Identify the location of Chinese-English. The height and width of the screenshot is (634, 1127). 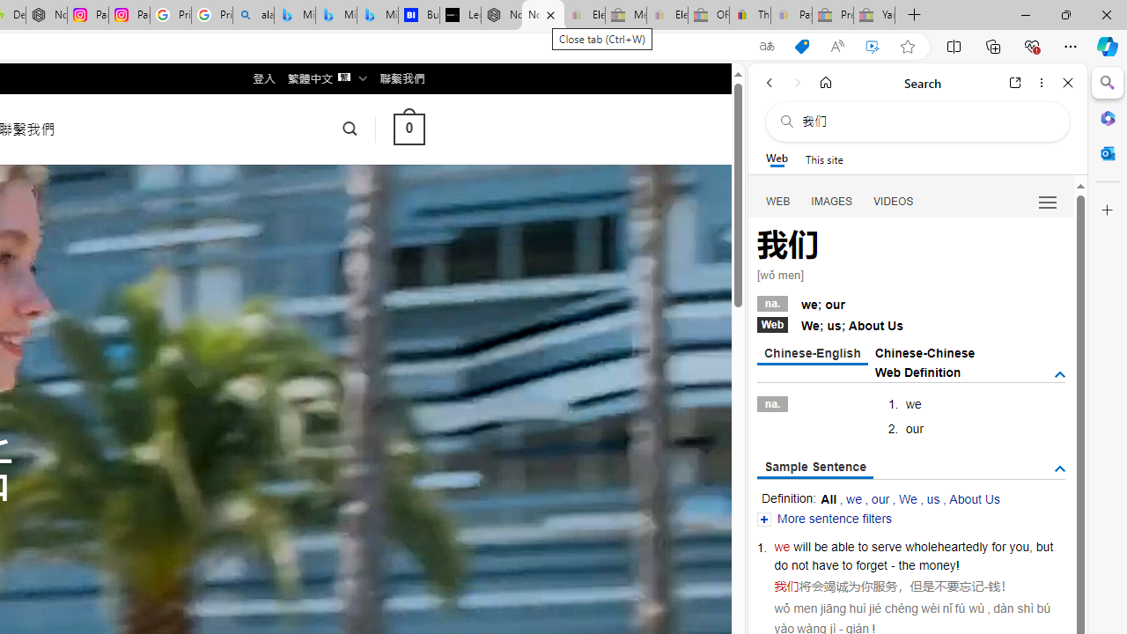
(812, 354).